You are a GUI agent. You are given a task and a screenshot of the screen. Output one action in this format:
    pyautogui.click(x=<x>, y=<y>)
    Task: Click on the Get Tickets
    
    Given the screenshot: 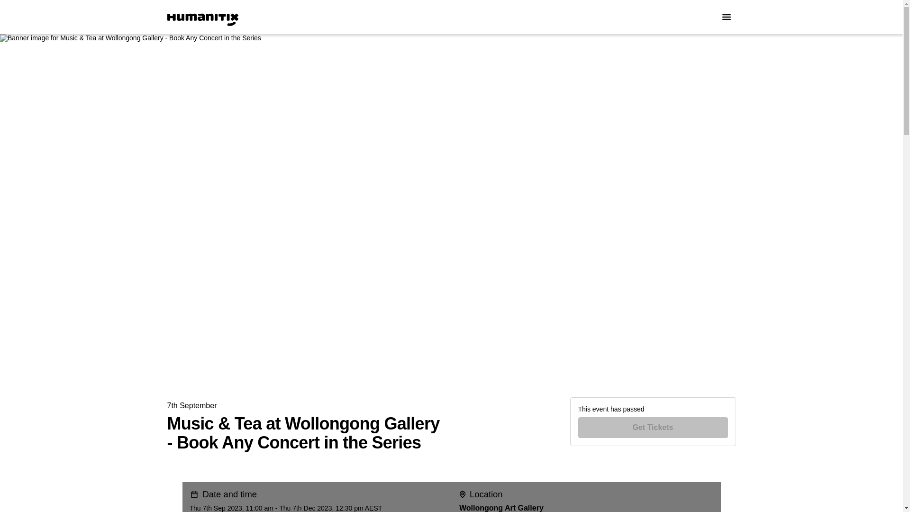 What is the action you would take?
    pyautogui.click(x=653, y=428)
    